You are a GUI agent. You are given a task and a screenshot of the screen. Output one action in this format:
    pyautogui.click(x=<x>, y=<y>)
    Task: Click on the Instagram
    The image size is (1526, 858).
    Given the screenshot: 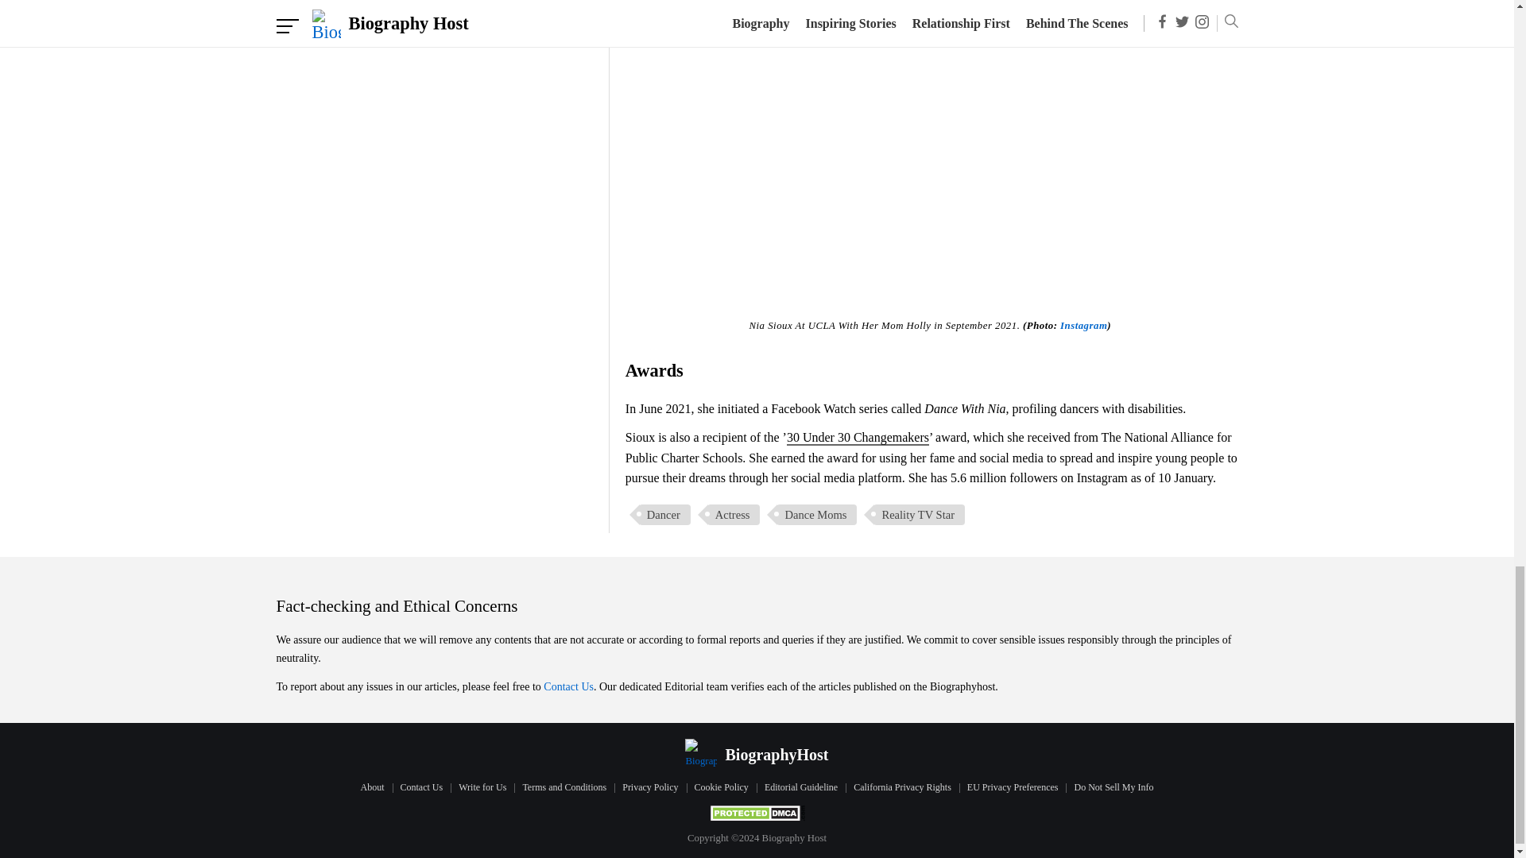 What is the action you would take?
    pyautogui.click(x=1084, y=325)
    